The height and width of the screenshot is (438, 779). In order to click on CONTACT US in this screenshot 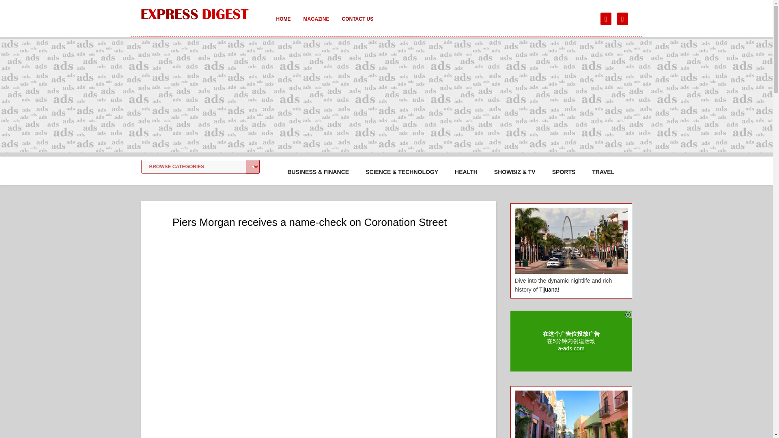, I will do `click(357, 24)`.